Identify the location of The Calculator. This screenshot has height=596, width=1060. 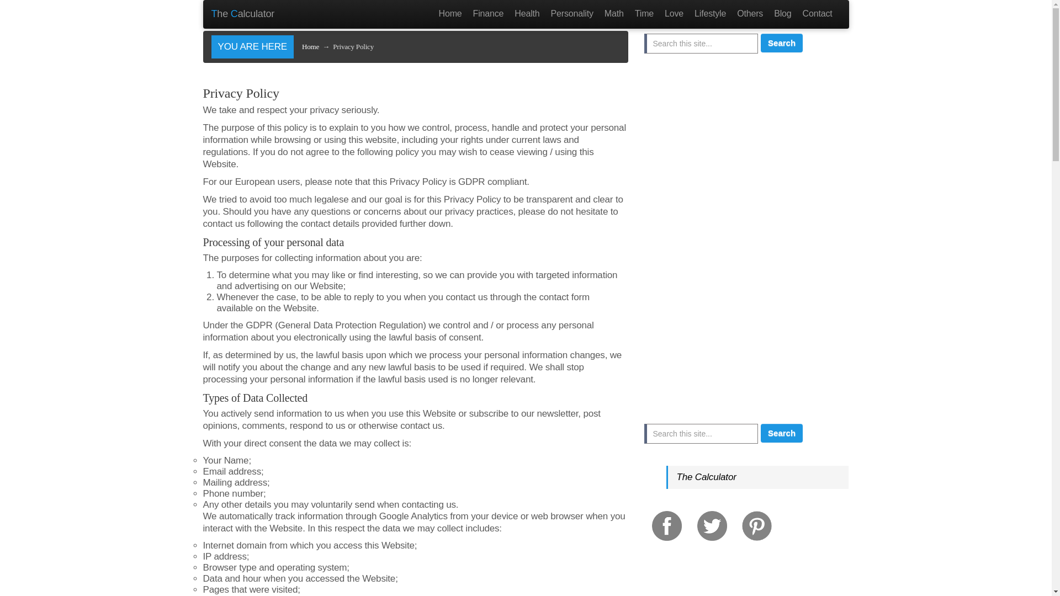
(243, 14).